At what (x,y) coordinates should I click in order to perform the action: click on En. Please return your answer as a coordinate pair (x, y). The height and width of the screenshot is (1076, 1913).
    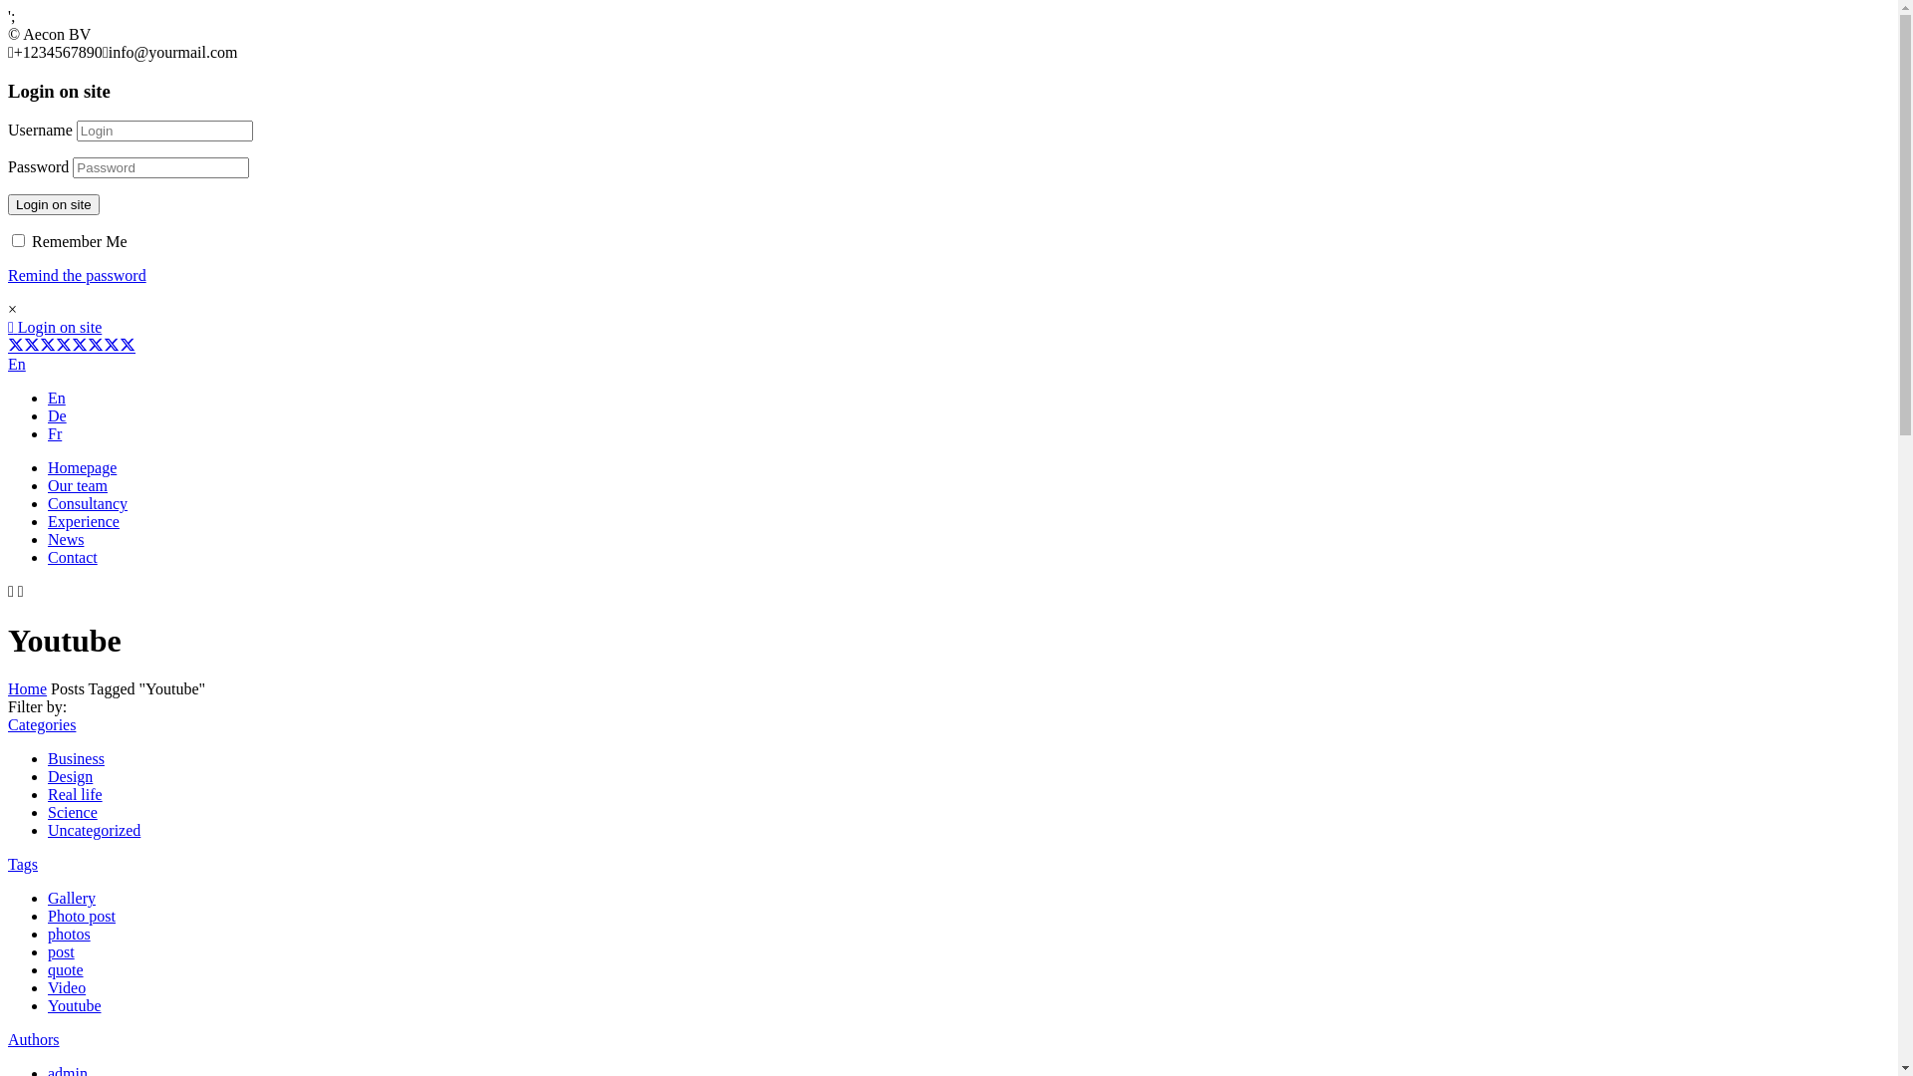
    Looking at the image, I should click on (57, 399).